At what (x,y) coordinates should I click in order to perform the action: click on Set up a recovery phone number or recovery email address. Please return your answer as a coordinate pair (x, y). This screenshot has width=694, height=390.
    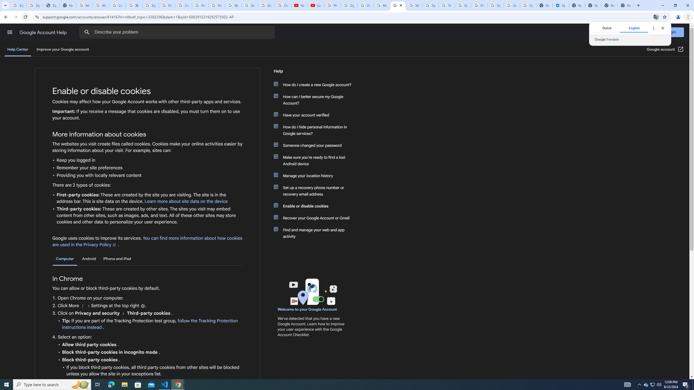
    Looking at the image, I should click on (315, 191).